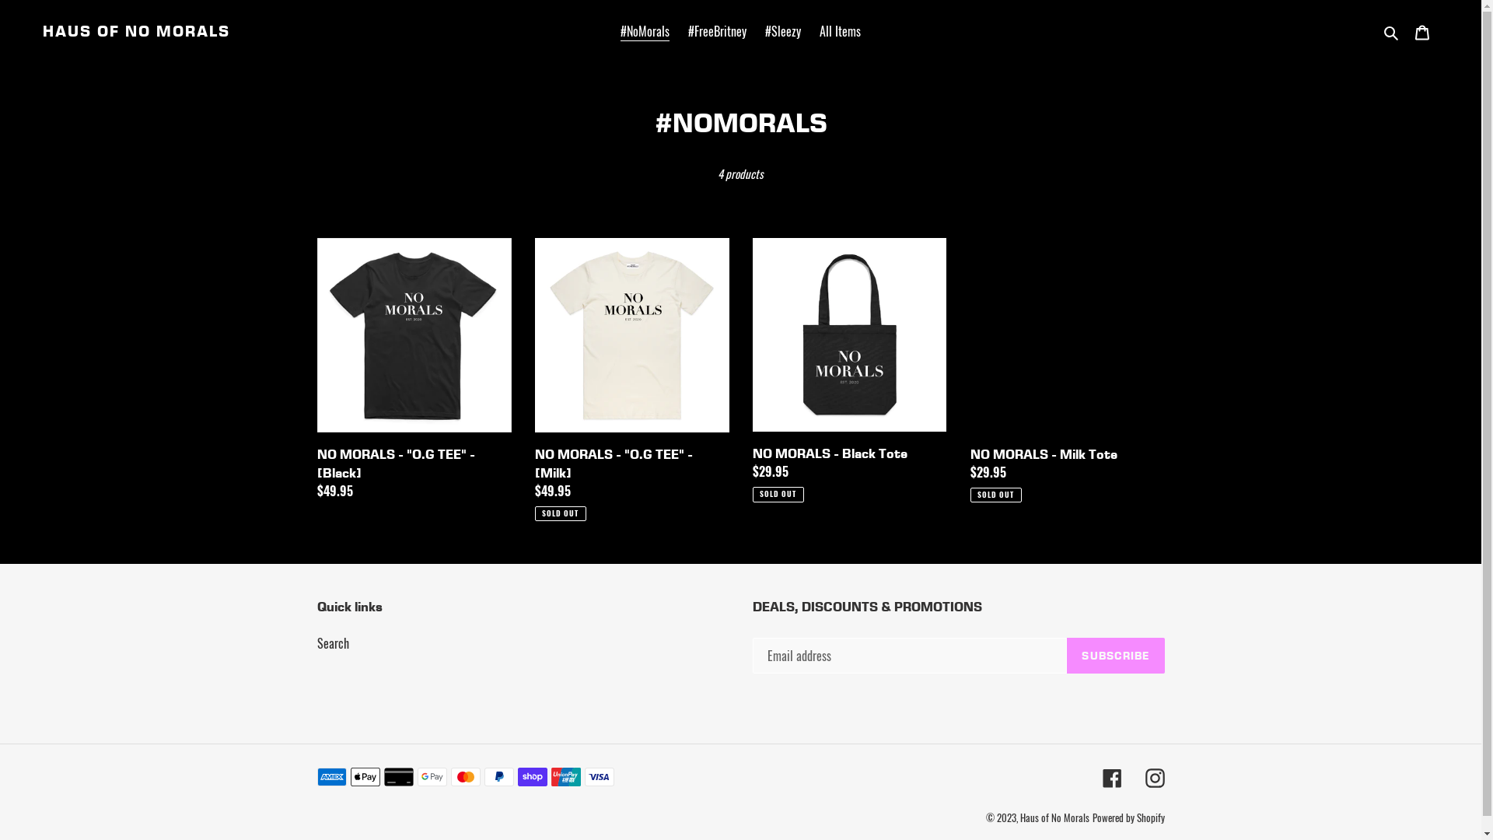 The width and height of the screenshot is (1493, 840). Describe the element at coordinates (717, 31) in the screenshot. I see `#FreeBritney` at that location.